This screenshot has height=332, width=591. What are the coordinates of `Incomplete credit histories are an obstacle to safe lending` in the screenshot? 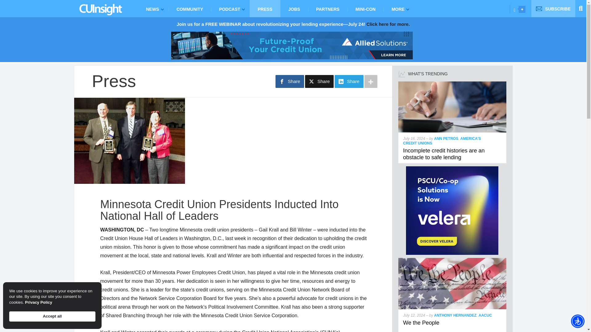 It's located at (444, 154).